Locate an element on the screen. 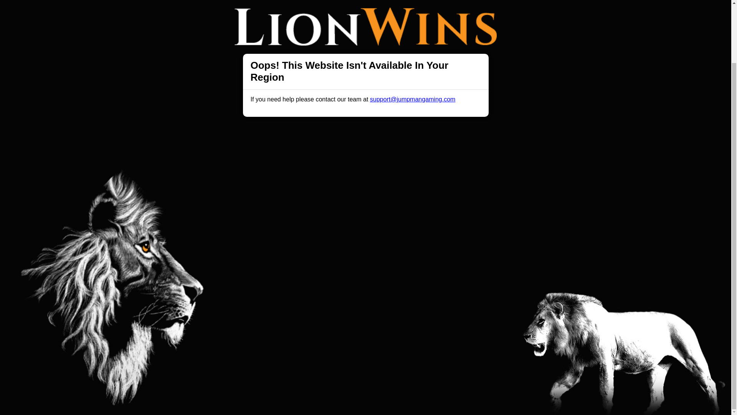  Privacy Policy is located at coordinates (340, 249).